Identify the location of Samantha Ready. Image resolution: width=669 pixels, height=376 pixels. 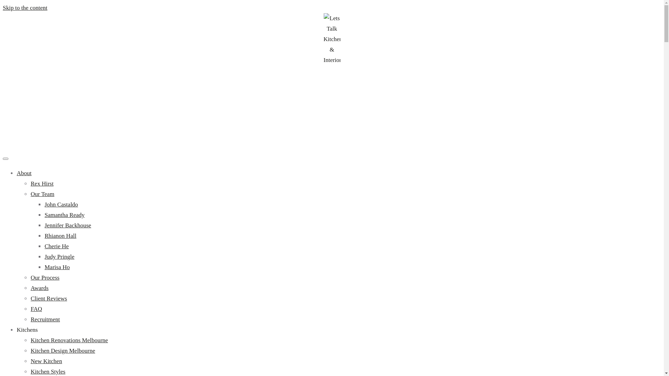
(65, 215).